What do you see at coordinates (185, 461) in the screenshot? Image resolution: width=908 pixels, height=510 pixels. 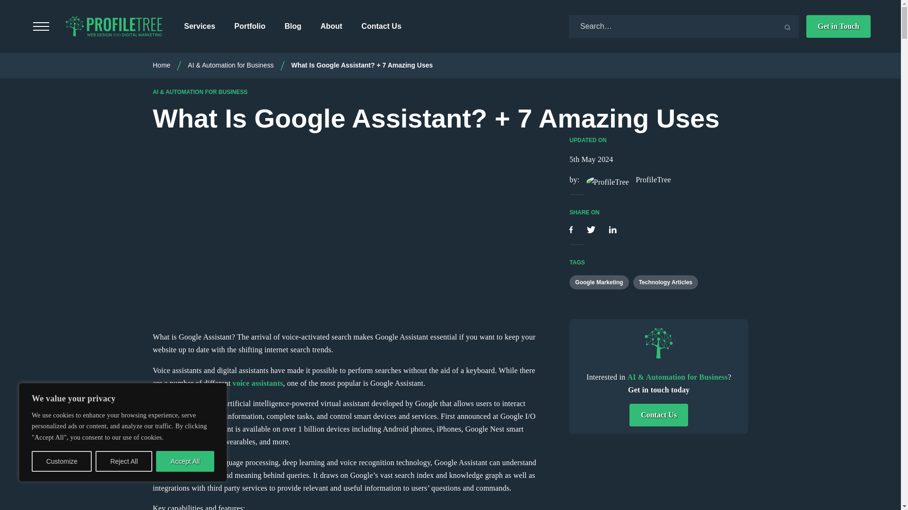 I see `Accept All` at bounding box center [185, 461].